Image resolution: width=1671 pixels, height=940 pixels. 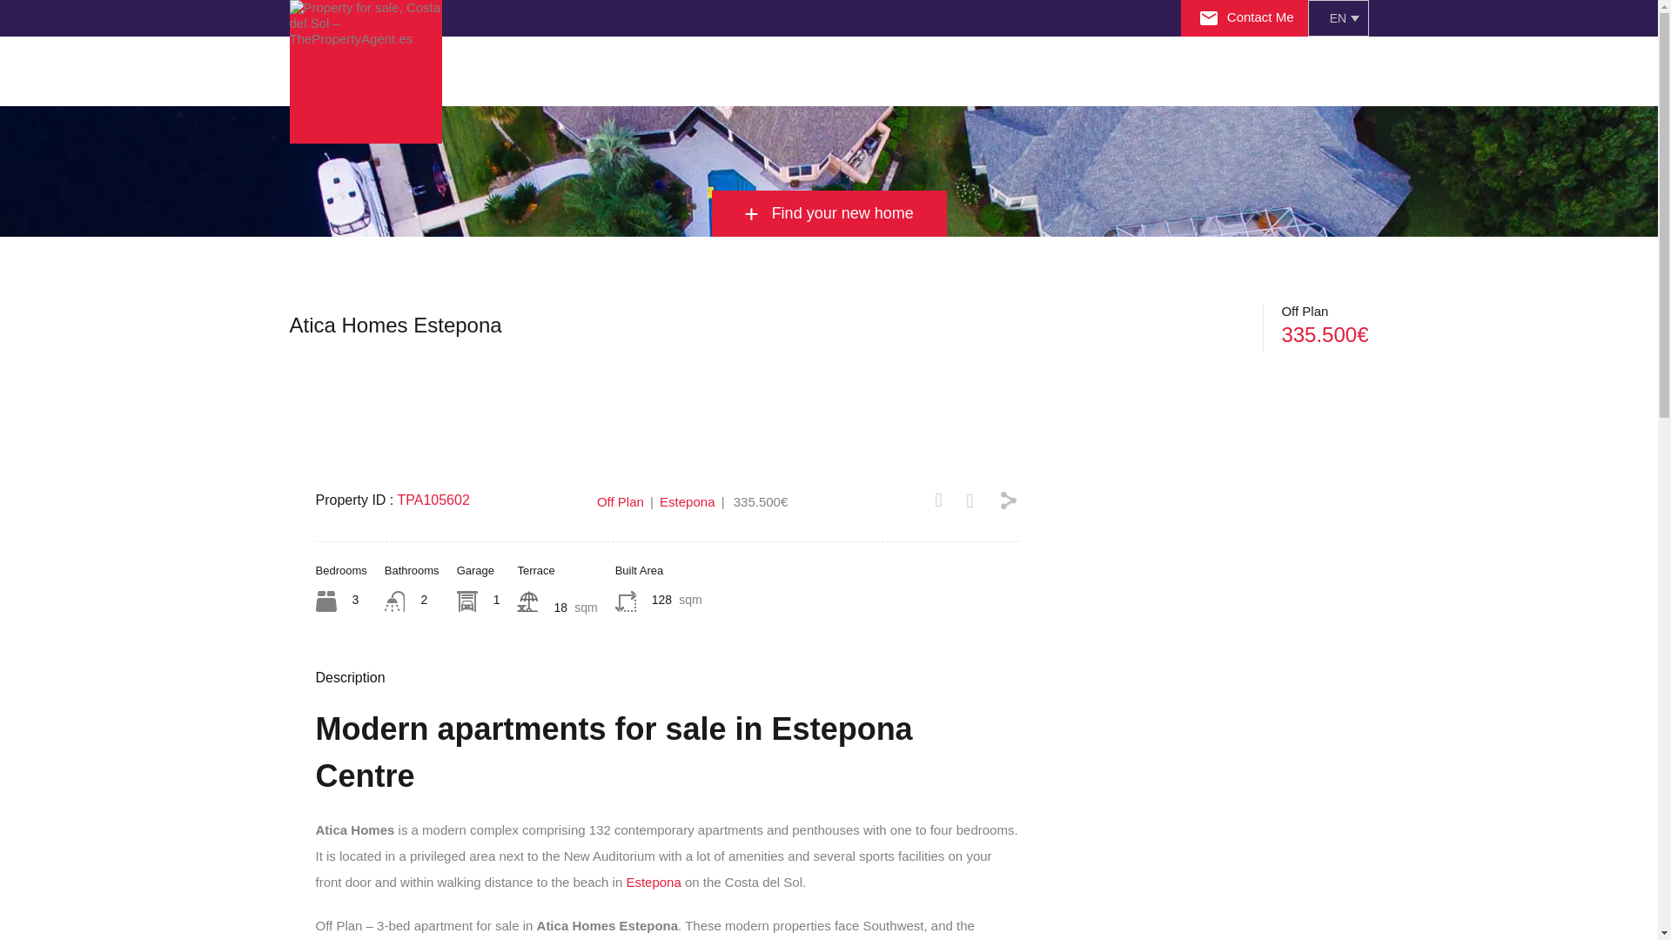 What do you see at coordinates (487, 71) in the screenshot?
I see `Home` at bounding box center [487, 71].